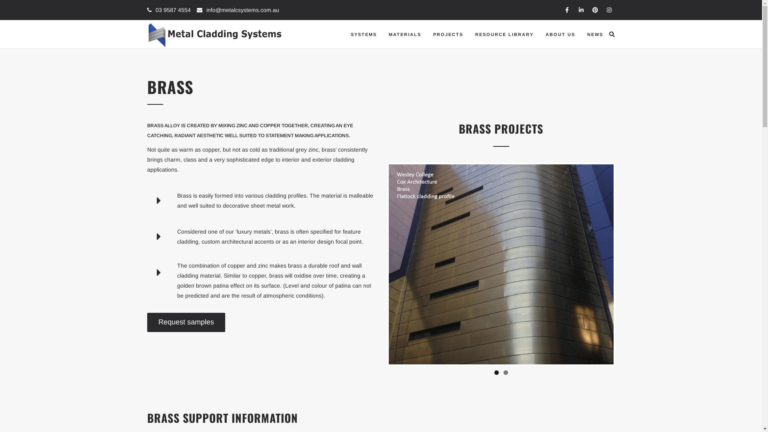  Describe the element at coordinates (243, 10) in the screenshot. I see `info@metalcsystems.com.au` at that location.